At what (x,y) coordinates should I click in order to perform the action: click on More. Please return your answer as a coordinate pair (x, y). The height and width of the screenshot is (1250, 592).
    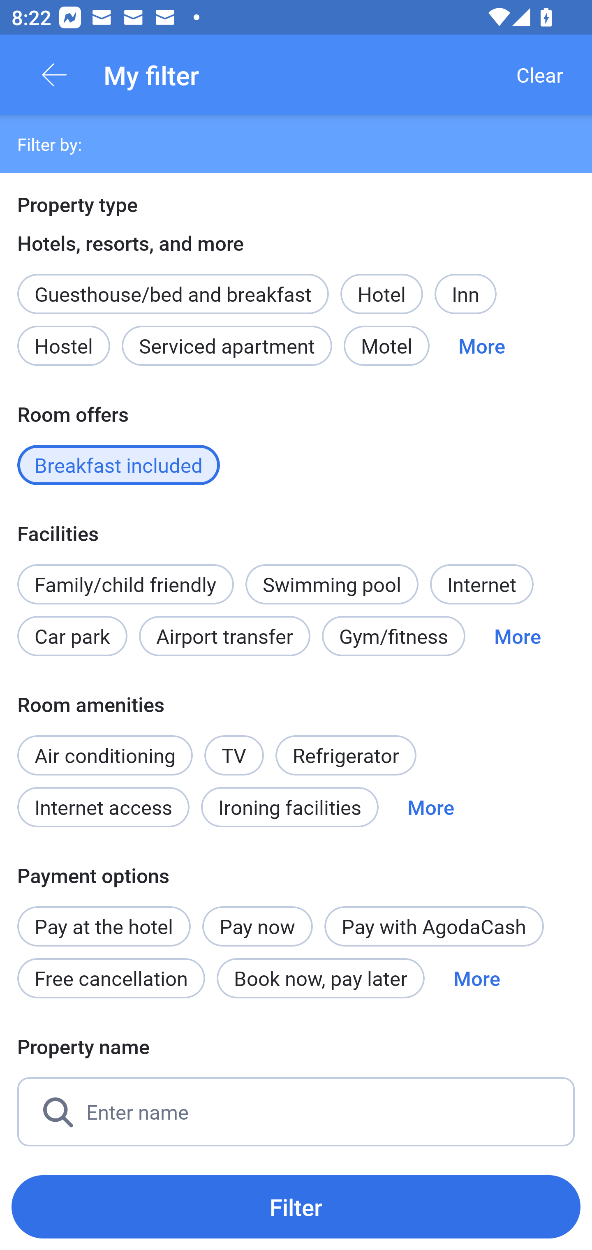
    Looking at the image, I should click on (477, 978).